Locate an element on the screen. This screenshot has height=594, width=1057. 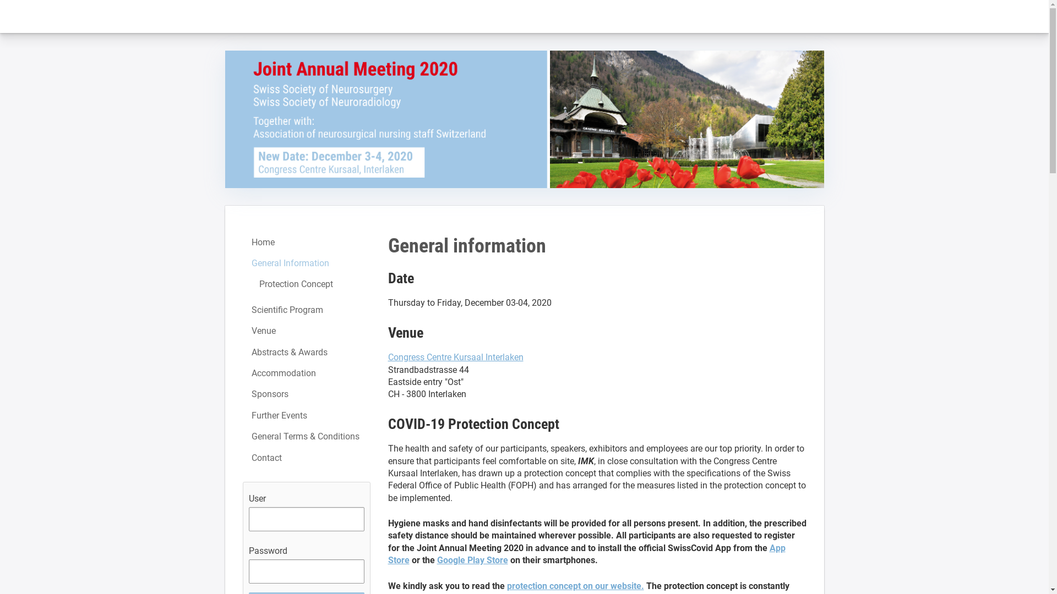
General Information is located at coordinates (306, 263).